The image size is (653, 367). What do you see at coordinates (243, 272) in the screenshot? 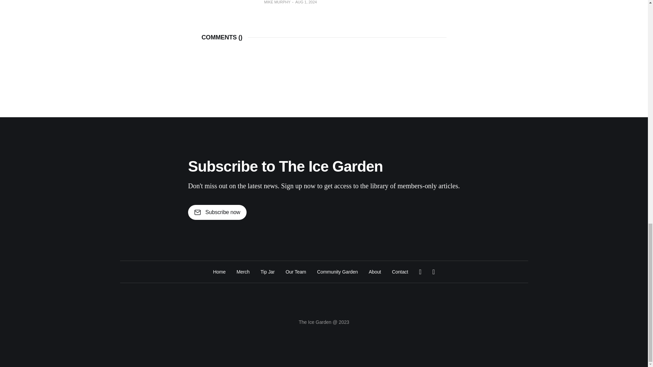
I see `Merch` at bounding box center [243, 272].